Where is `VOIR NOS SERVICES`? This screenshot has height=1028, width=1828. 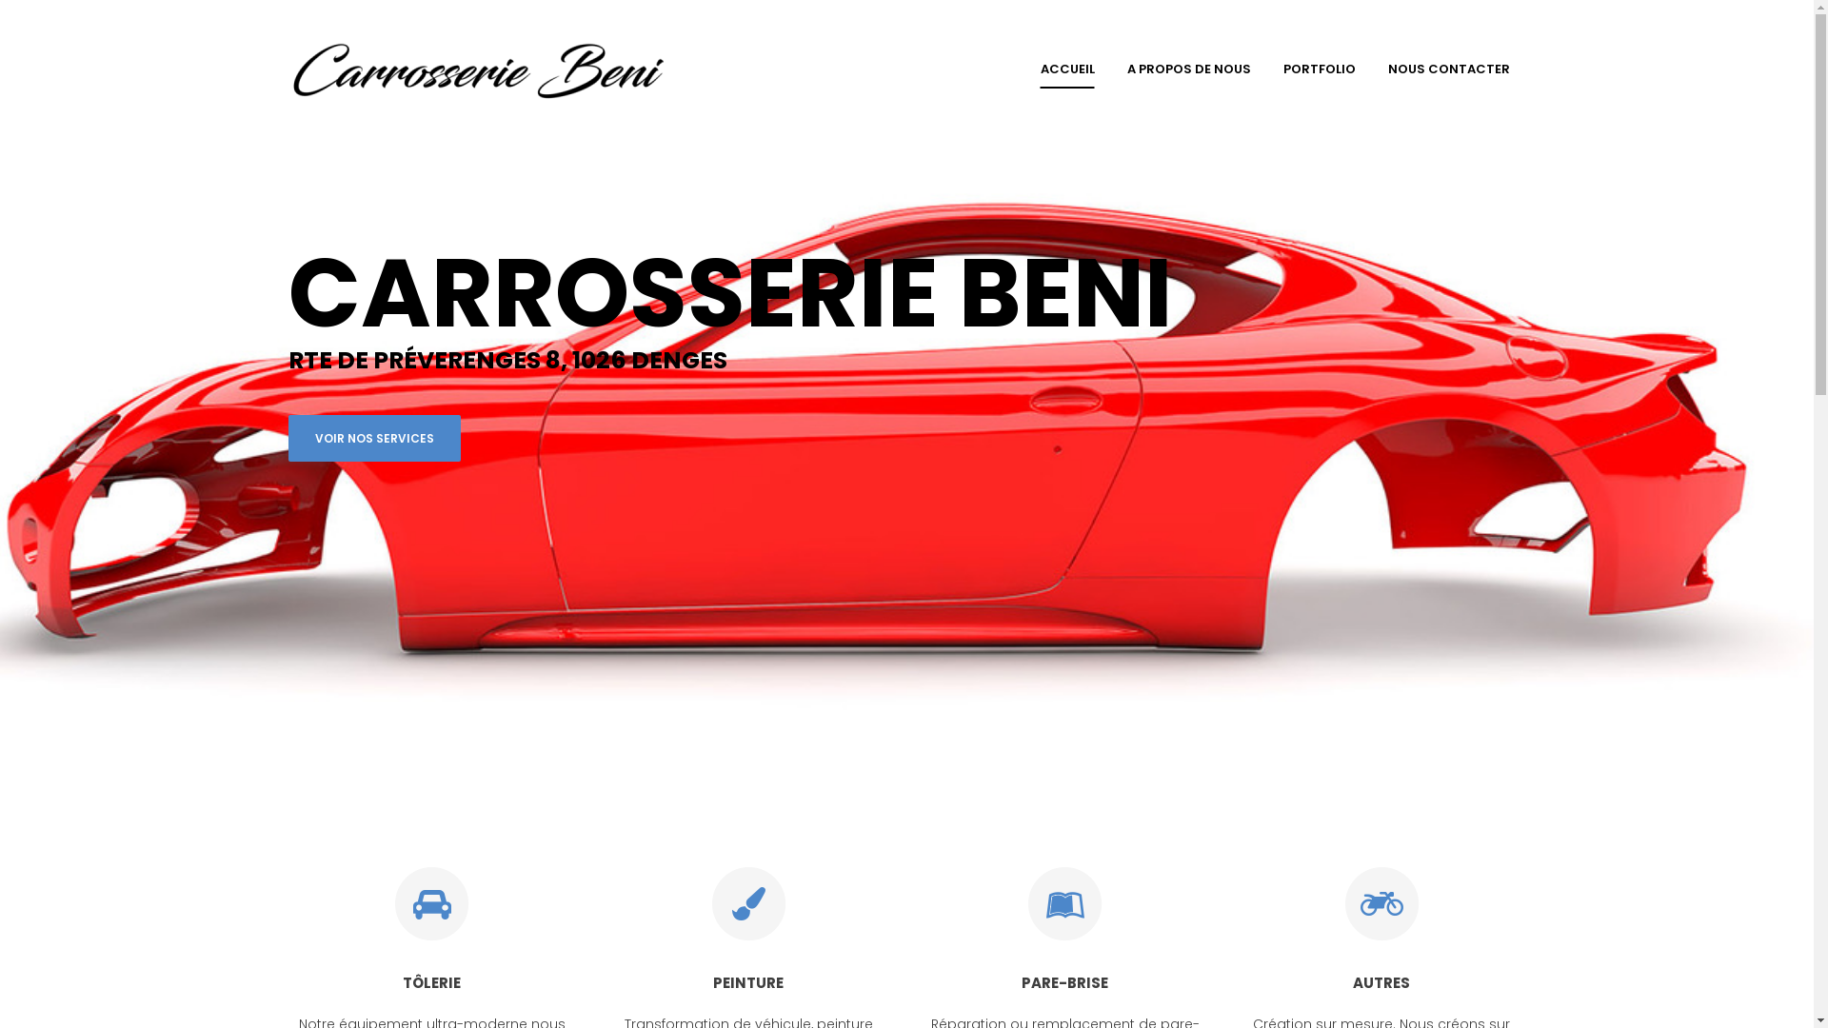 VOIR NOS SERVICES is located at coordinates (373, 438).